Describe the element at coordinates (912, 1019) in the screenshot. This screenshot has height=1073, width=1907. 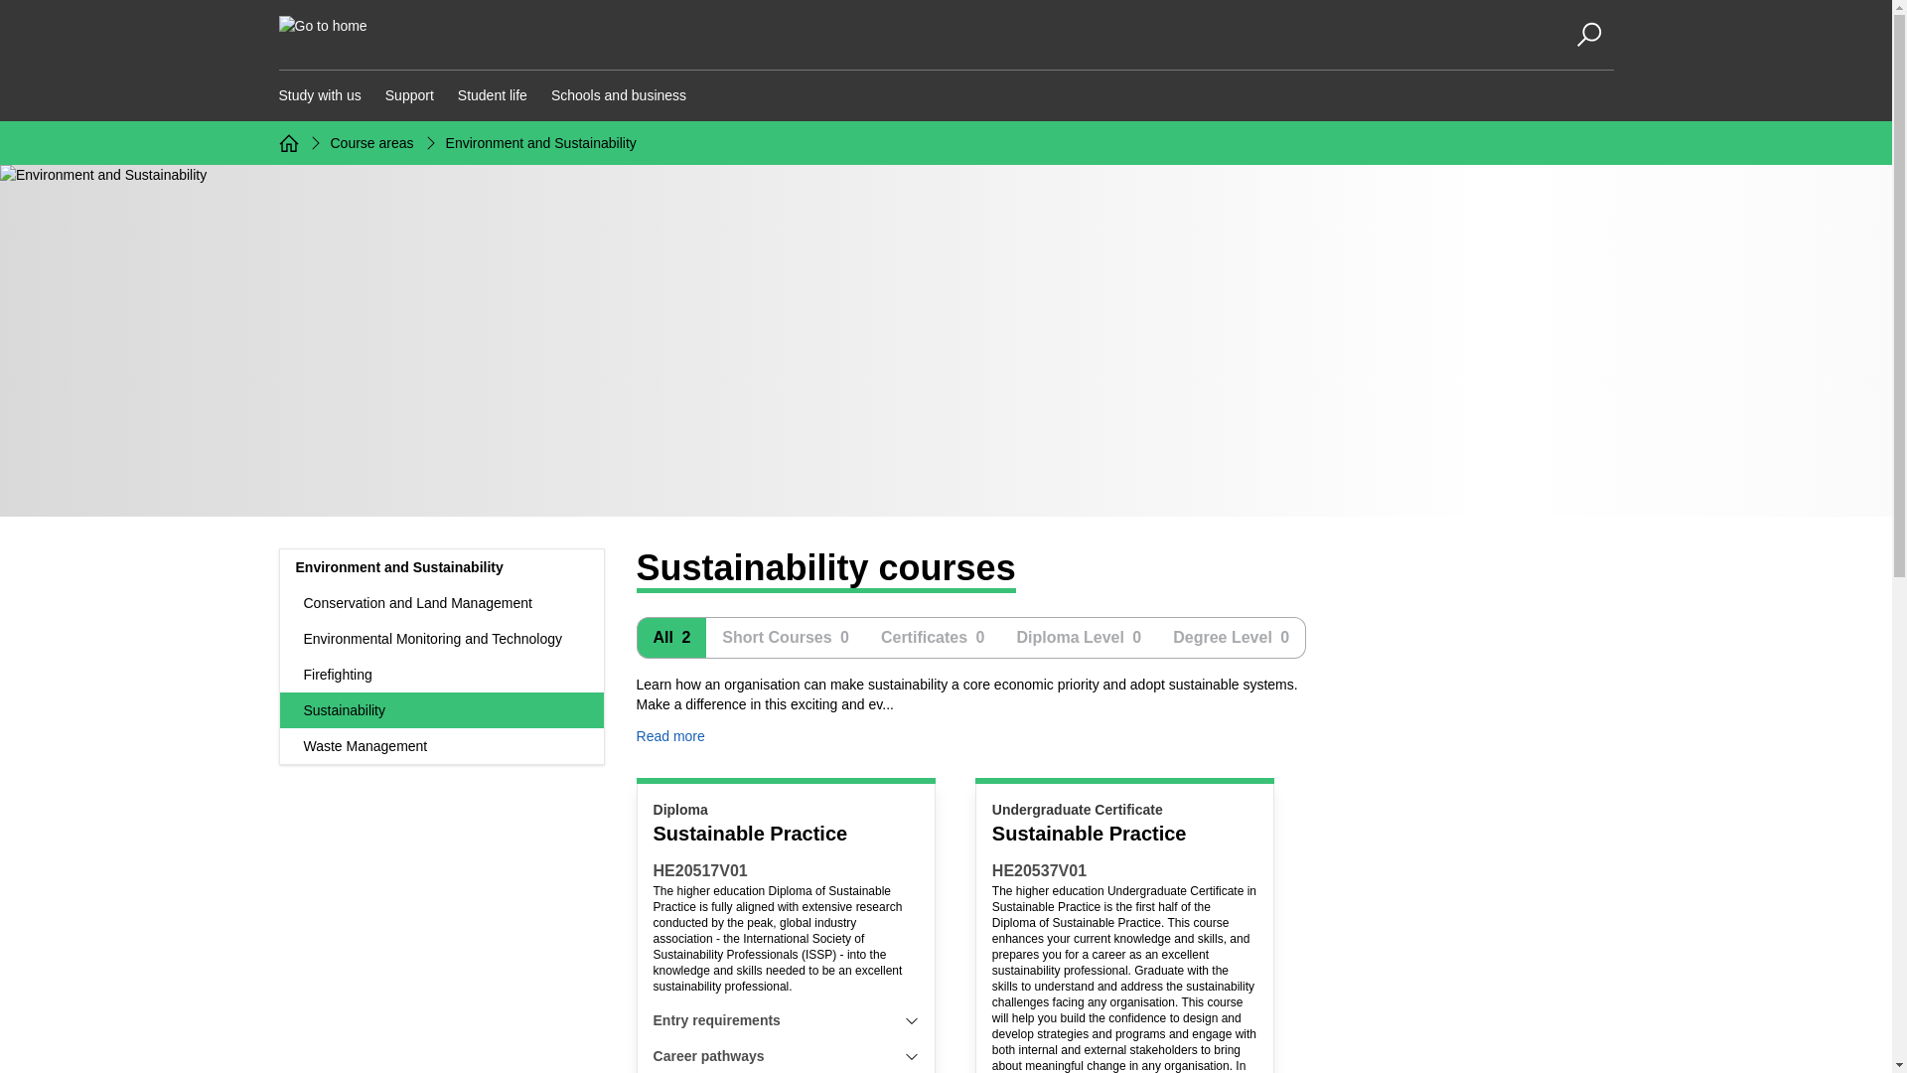
I see `show requirements` at that location.